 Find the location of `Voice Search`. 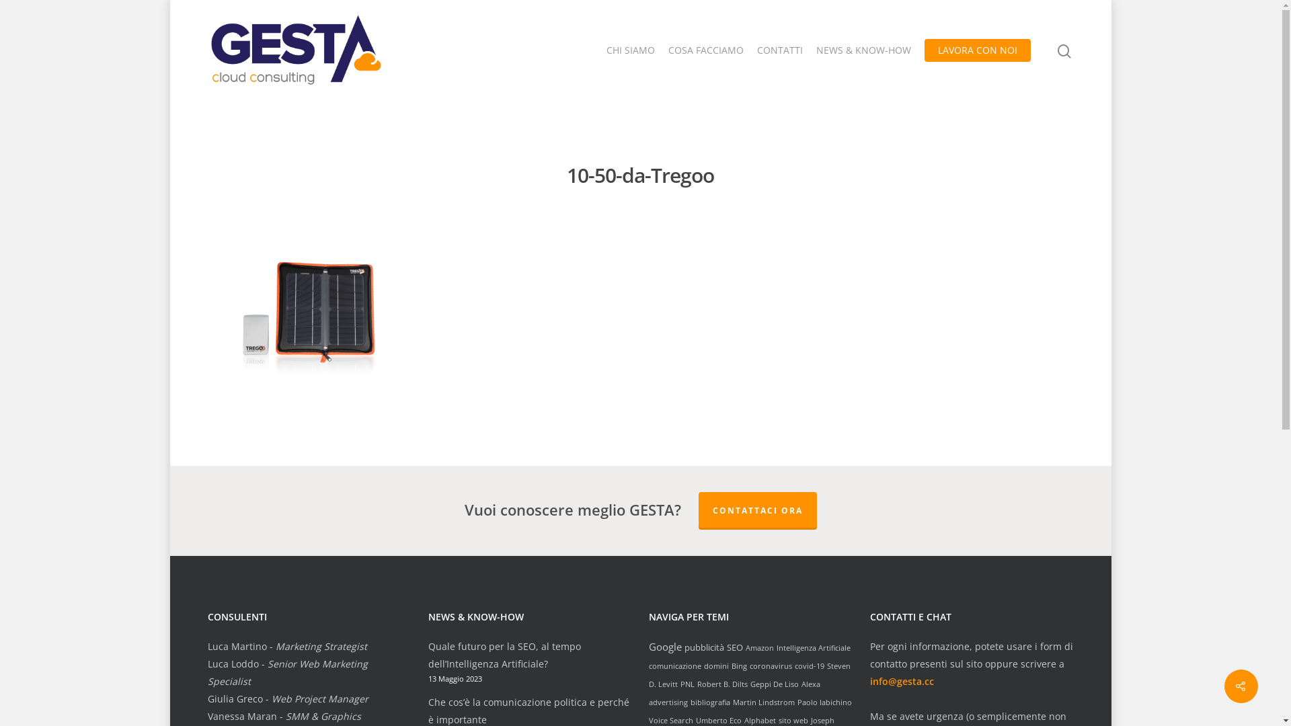

Voice Search is located at coordinates (671, 721).